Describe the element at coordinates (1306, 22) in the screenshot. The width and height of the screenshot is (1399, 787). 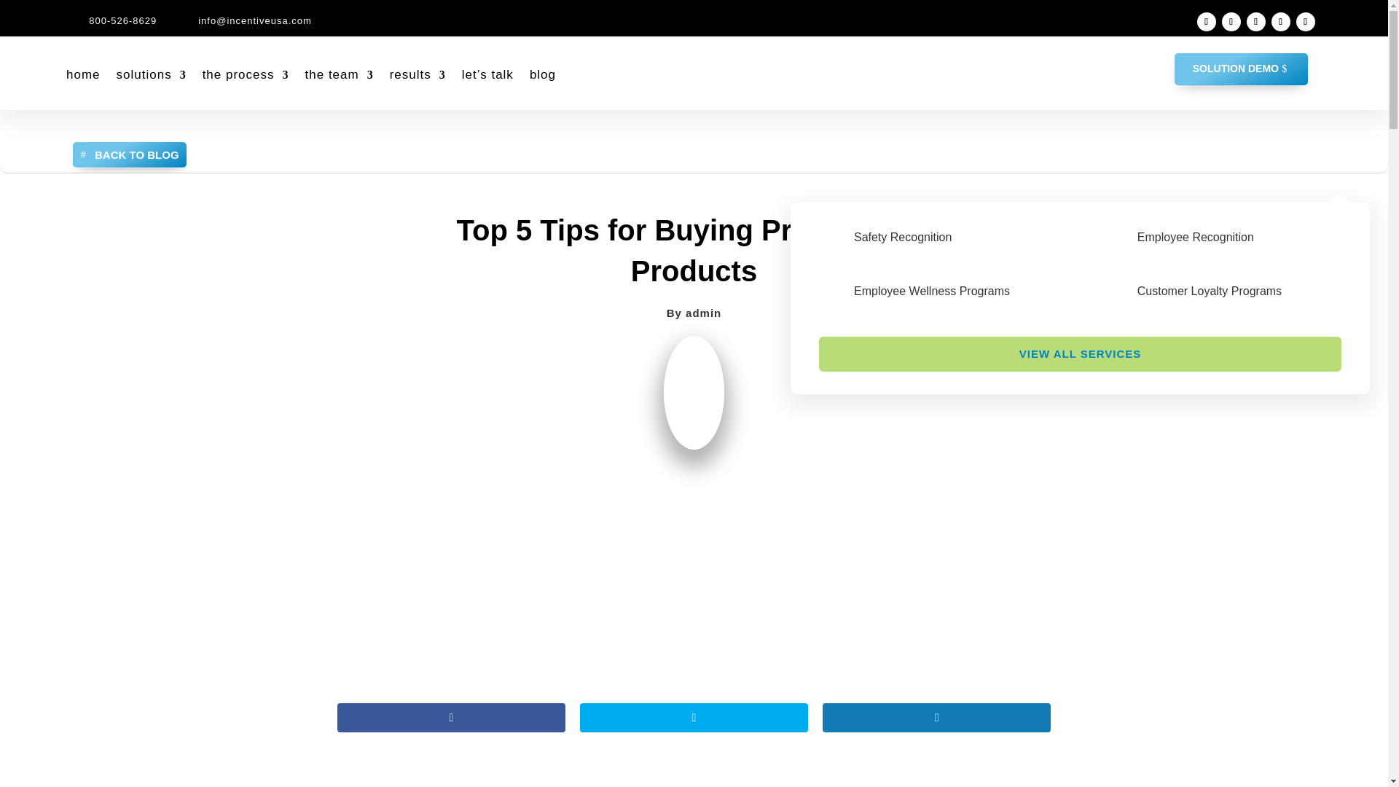
I see `Follow on Youtube` at that location.